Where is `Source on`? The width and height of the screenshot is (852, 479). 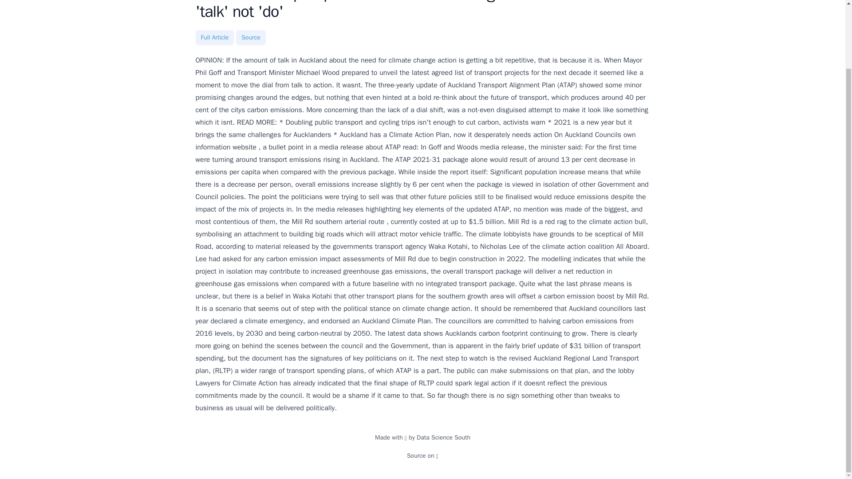 Source on is located at coordinates (422, 455).